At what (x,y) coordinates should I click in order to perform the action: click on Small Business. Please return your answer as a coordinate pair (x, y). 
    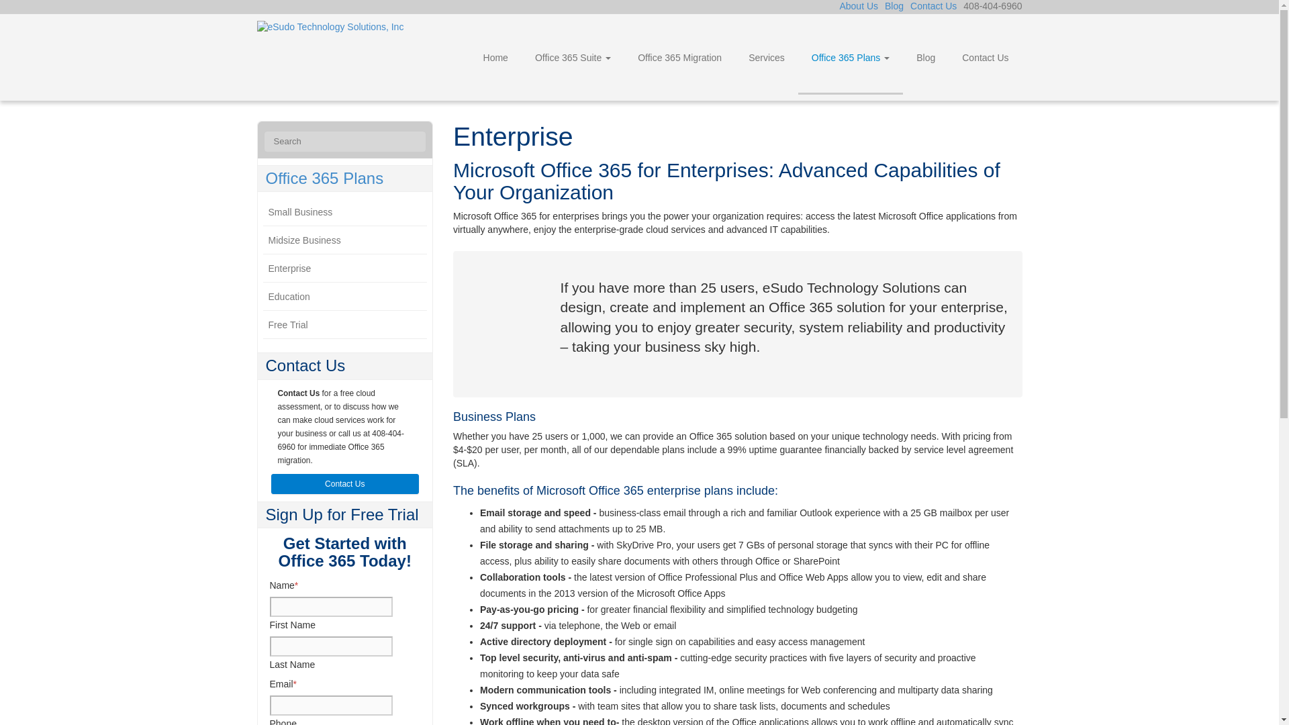
    Looking at the image, I should click on (345, 212).